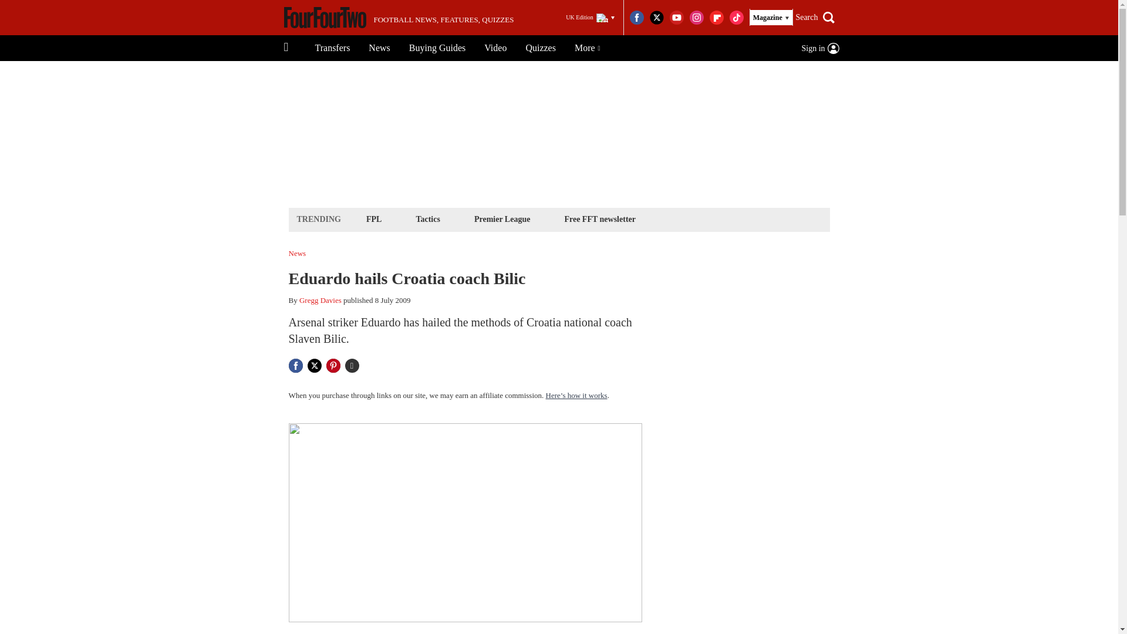 The image size is (1127, 634). What do you see at coordinates (502, 218) in the screenshot?
I see `Premier League` at bounding box center [502, 218].